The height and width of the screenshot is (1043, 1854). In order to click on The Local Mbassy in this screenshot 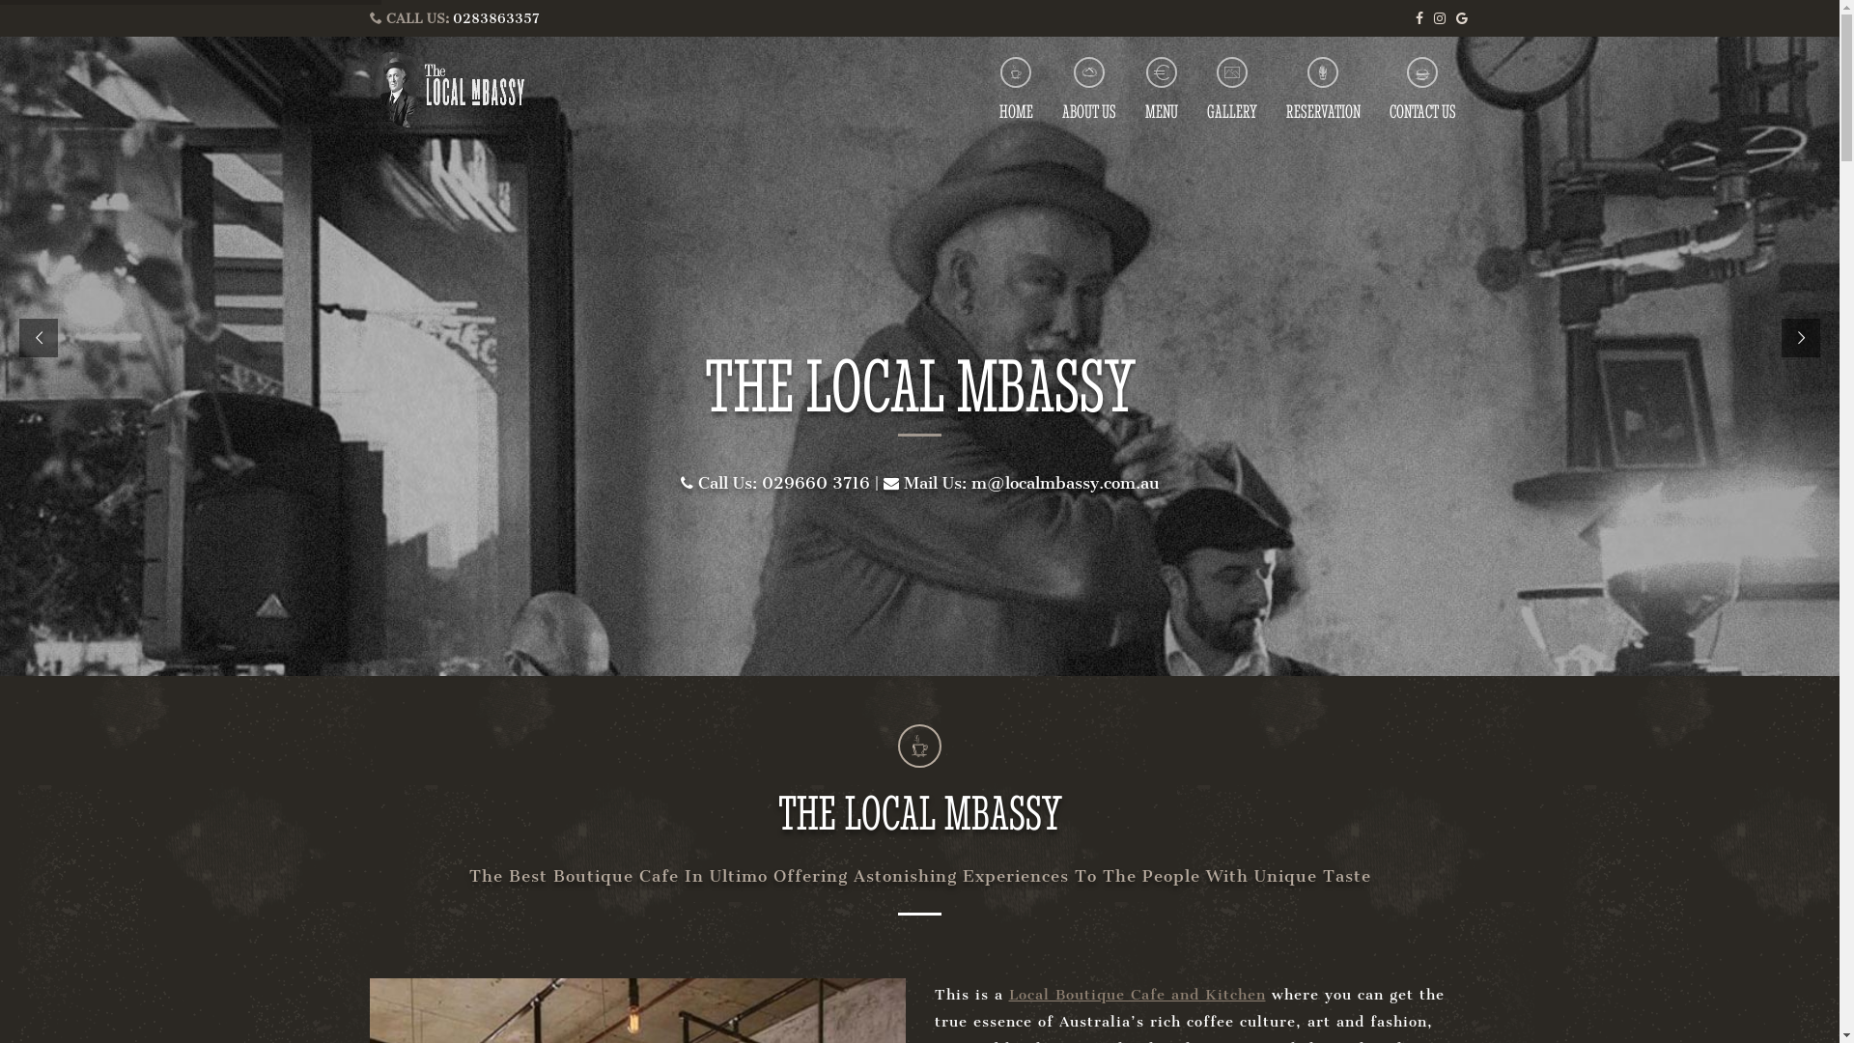, I will do `click(469, 90)`.